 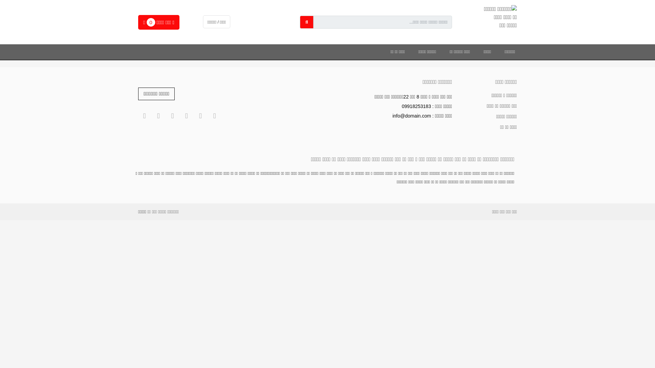 I want to click on twitter, so click(x=172, y=116).